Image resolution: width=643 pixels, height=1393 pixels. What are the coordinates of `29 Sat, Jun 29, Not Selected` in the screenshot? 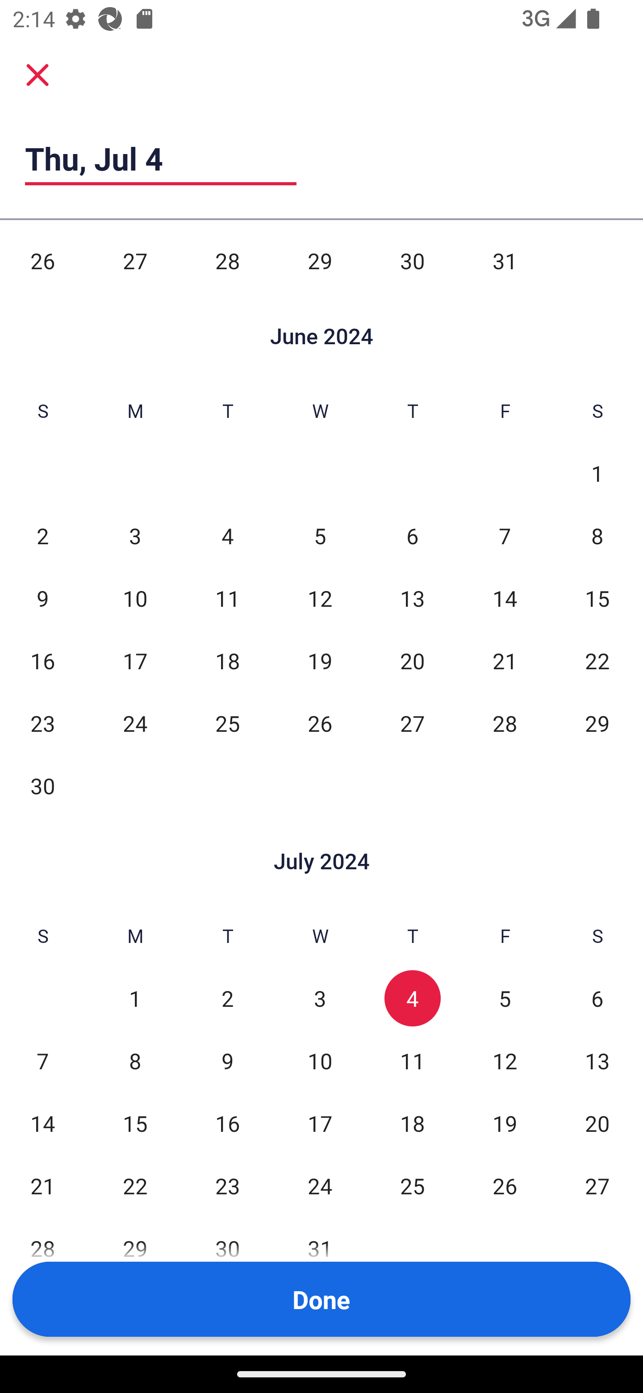 It's located at (597, 723).